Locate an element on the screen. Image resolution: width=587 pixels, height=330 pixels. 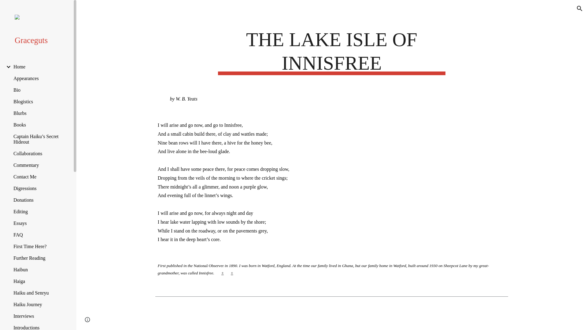
Commentary is located at coordinates (39, 165).